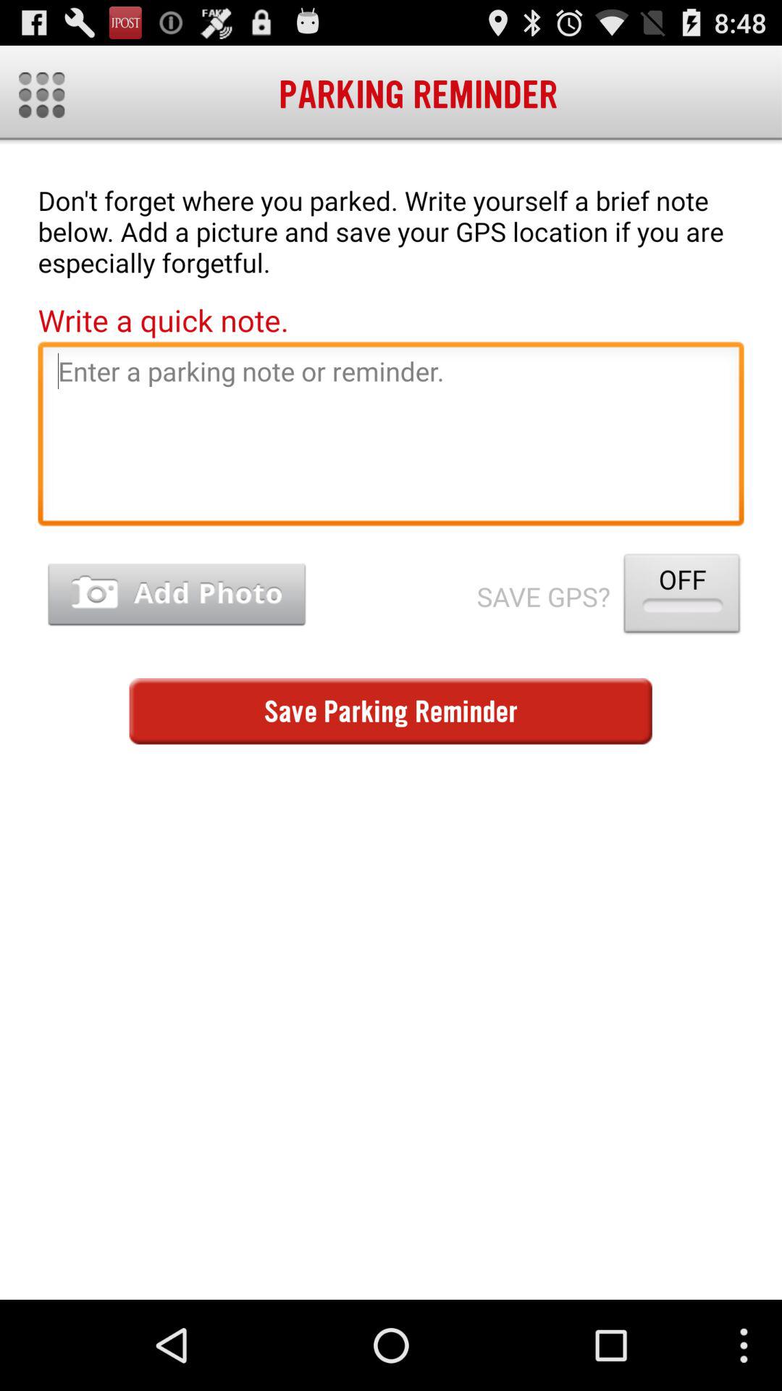 The height and width of the screenshot is (1391, 782). What do you see at coordinates (682, 597) in the screenshot?
I see `select the button above save parking reminder button` at bounding box center [682, 597].